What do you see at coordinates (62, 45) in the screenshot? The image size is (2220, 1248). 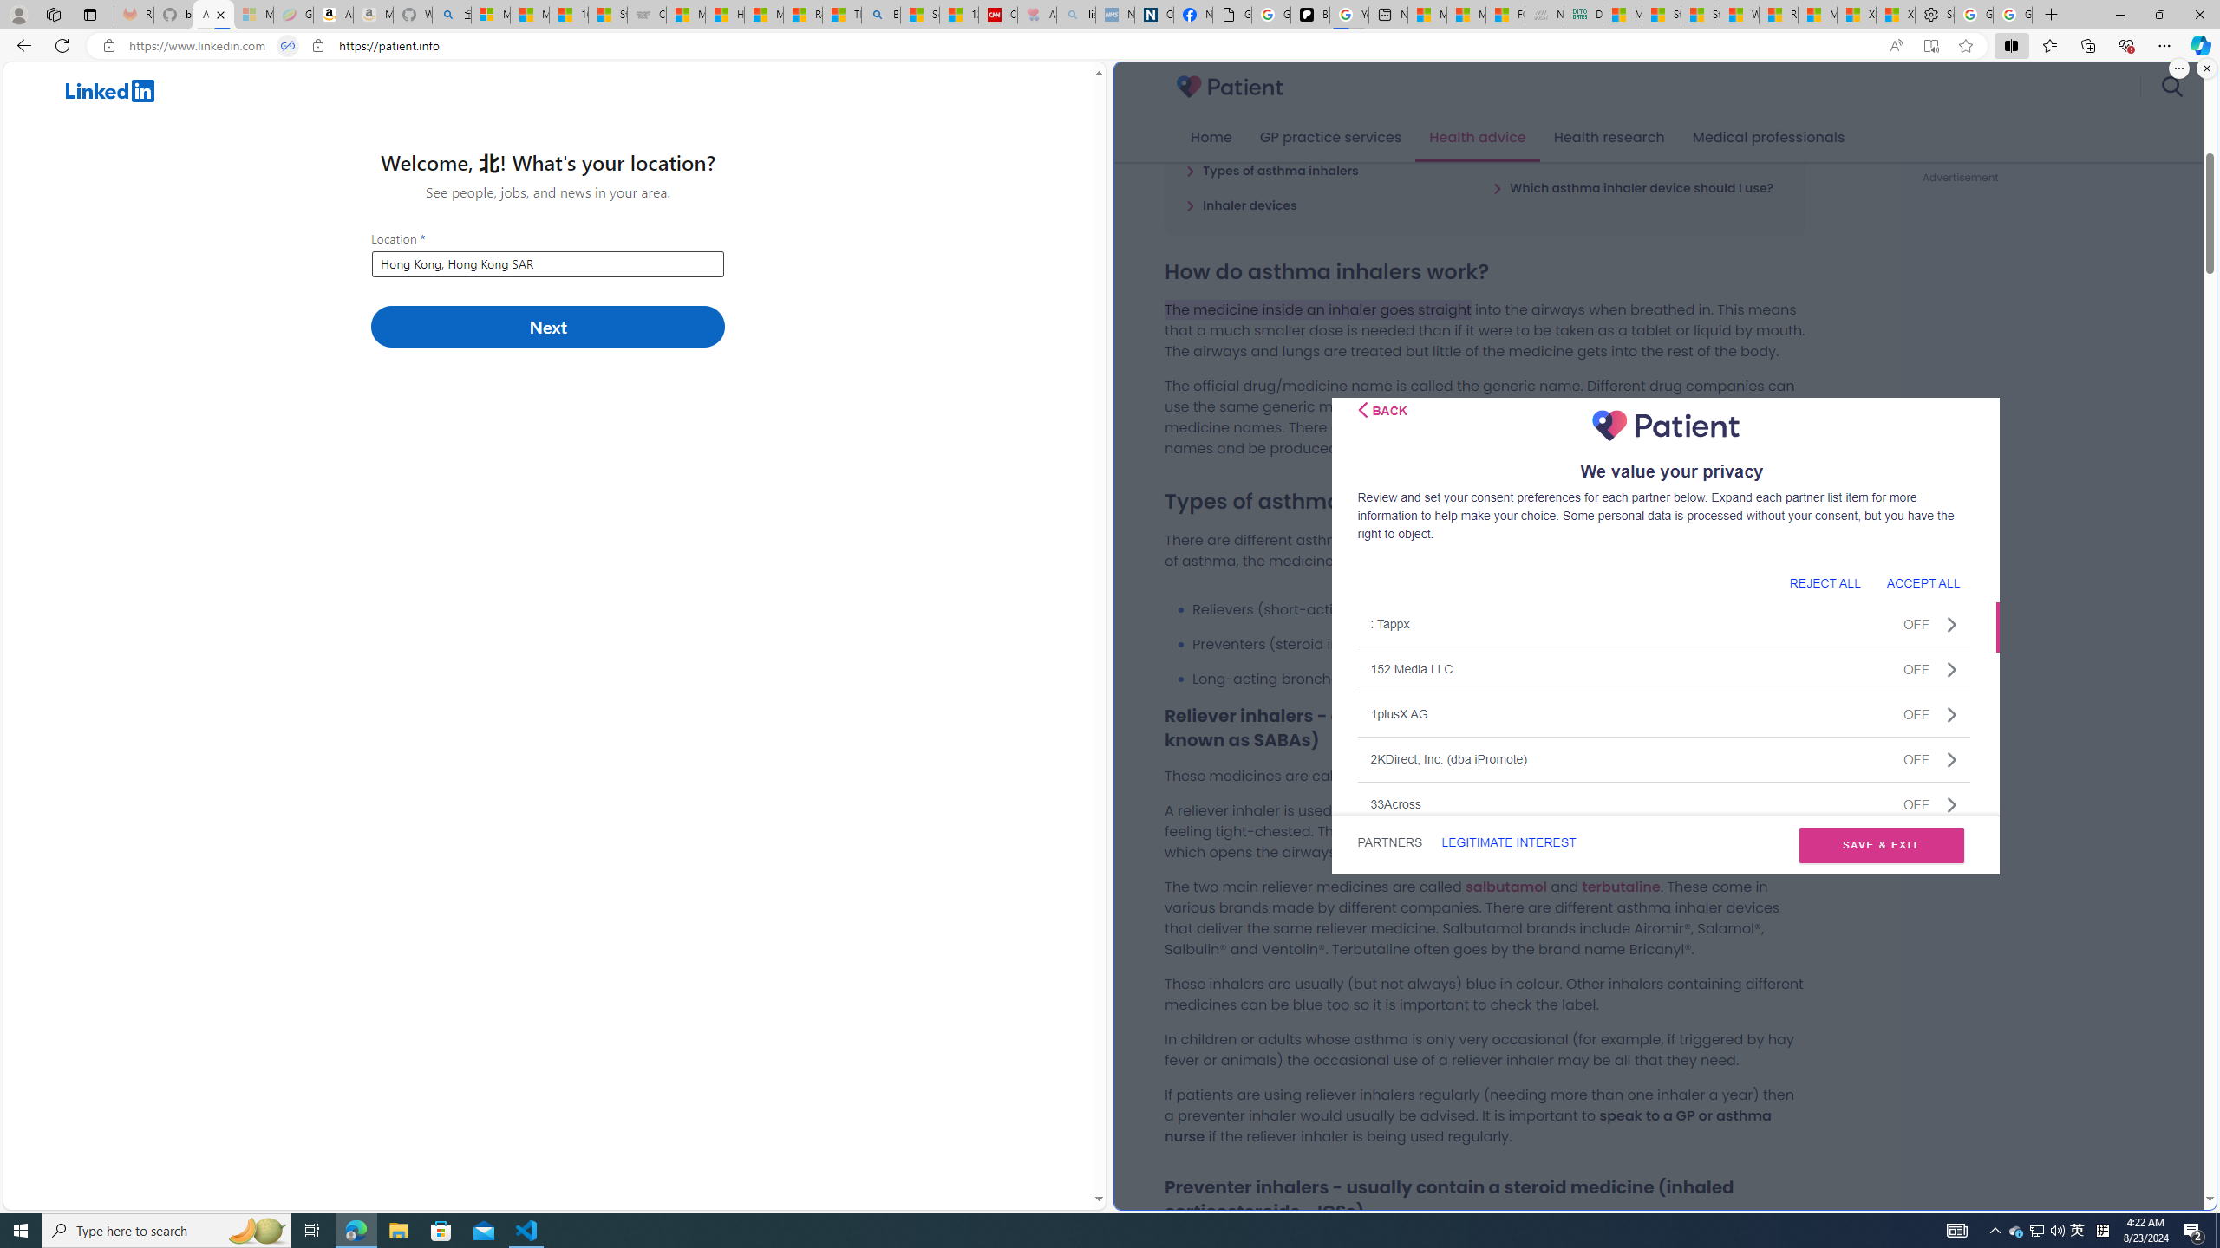 I see `Refresh` at bounding box center [62, 45].